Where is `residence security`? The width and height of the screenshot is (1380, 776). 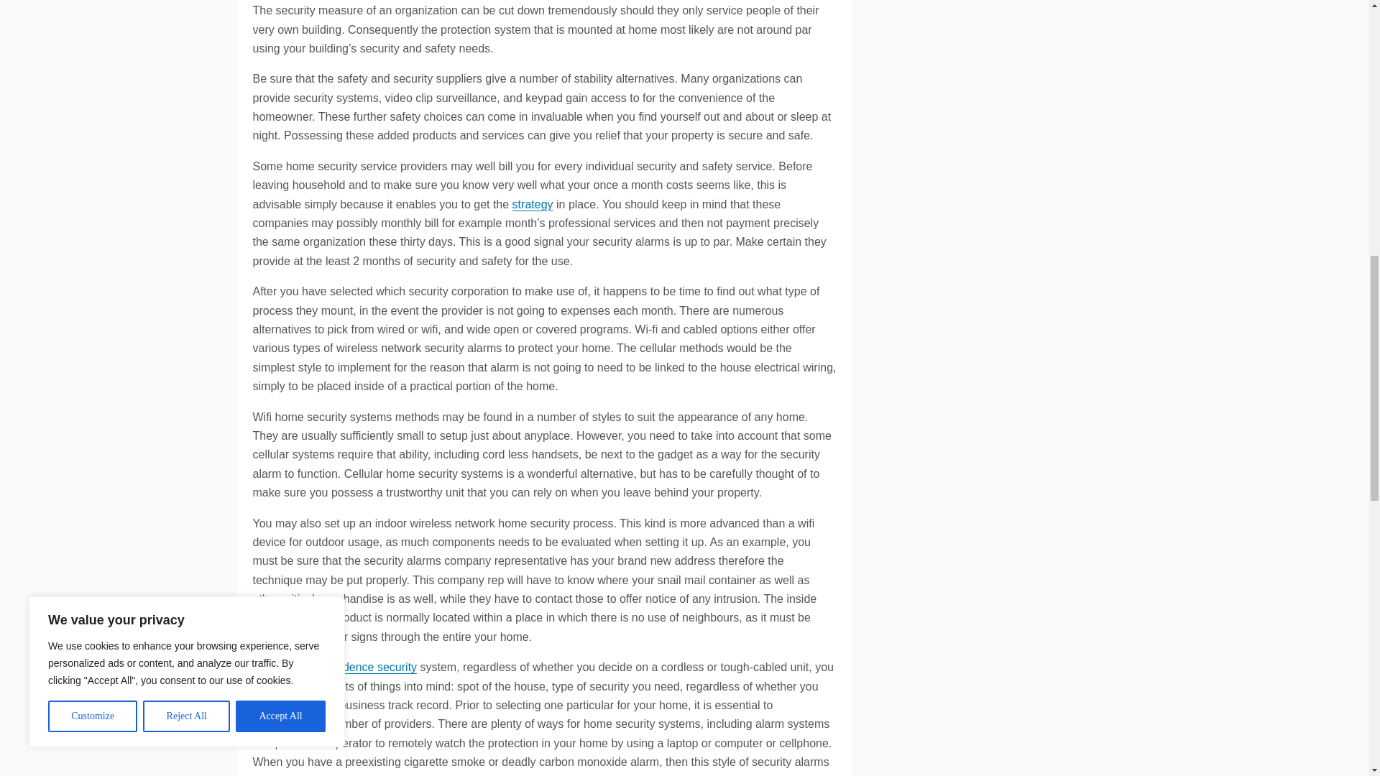
residence security is located at coordinates (370, 667).